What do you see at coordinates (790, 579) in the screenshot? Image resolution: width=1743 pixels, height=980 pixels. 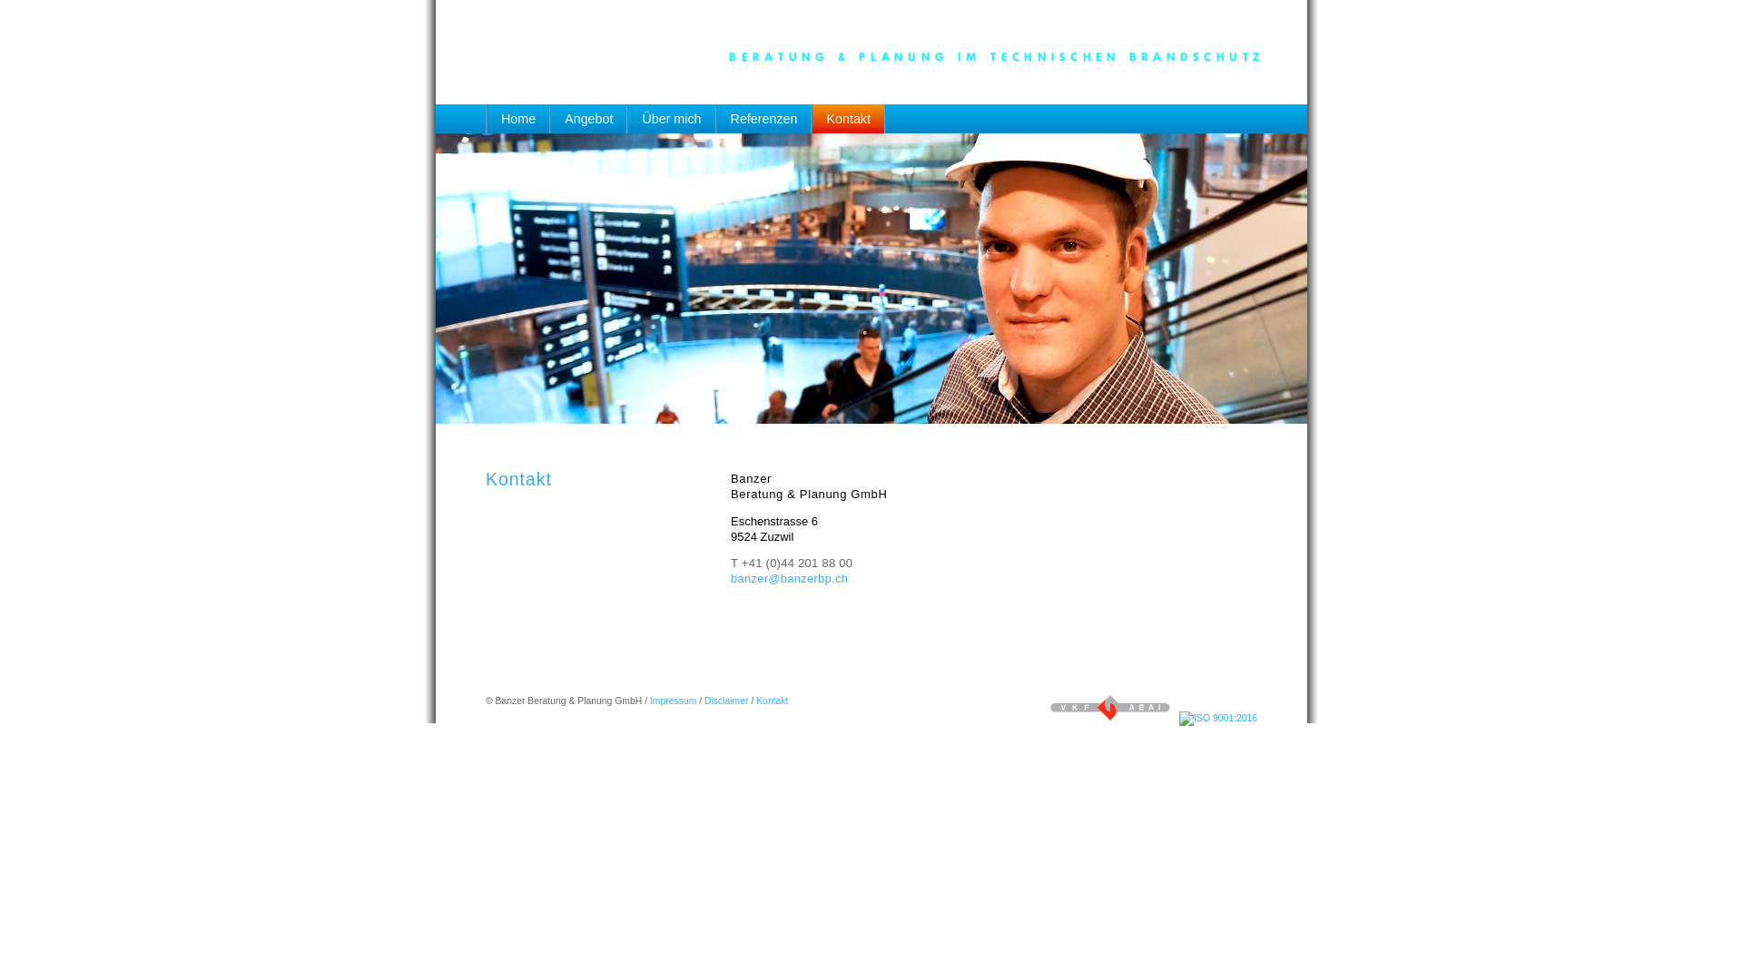 I see `banzer@banzerbp.ch` at bounding box center [790, 579].